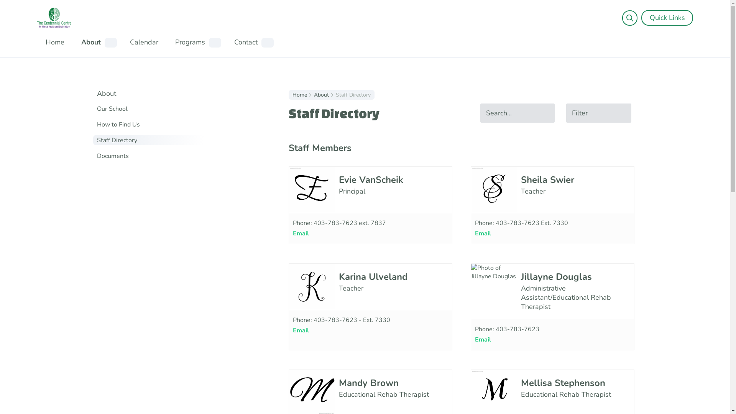 The width and height of the screenshot is (736, 414). What do you see at coordinates (245, 42) in the screenshot?
I see `Contact` at bounding box center [245, 42].